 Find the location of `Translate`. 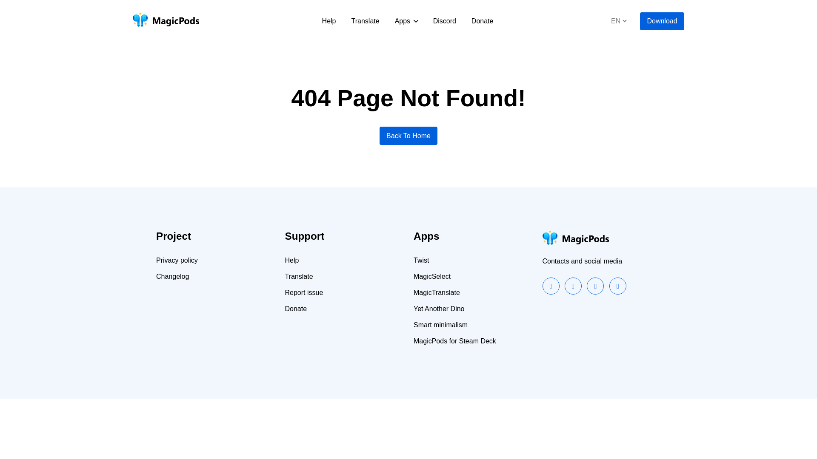

Translate is located at coordinates (299, 276).